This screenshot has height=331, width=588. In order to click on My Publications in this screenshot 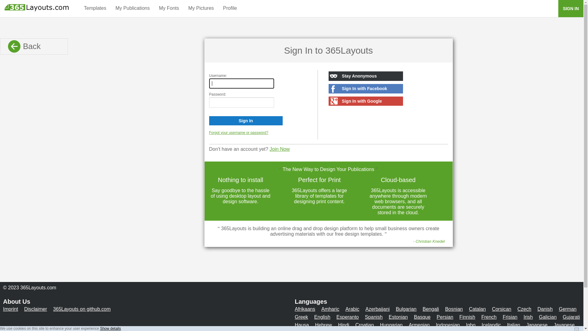, I will do `click(133, 8)`.